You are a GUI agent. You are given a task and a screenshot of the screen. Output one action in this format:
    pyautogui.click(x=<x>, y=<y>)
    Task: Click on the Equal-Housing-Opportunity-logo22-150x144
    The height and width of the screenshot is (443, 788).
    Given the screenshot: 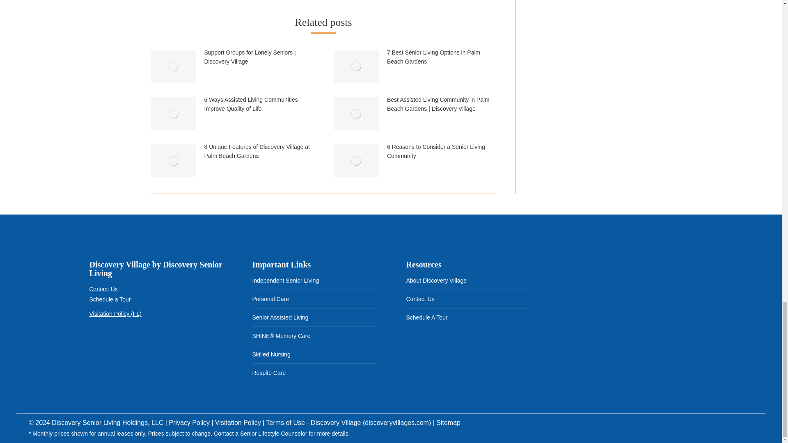 What is the action you would take?
    pyautogui.click(x=140, y=346)
    